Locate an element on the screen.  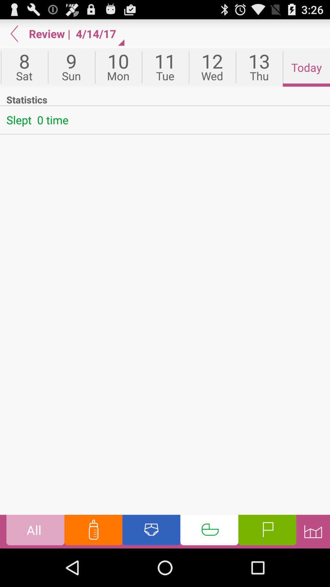
view graphs is located at coordinates (313, 531).